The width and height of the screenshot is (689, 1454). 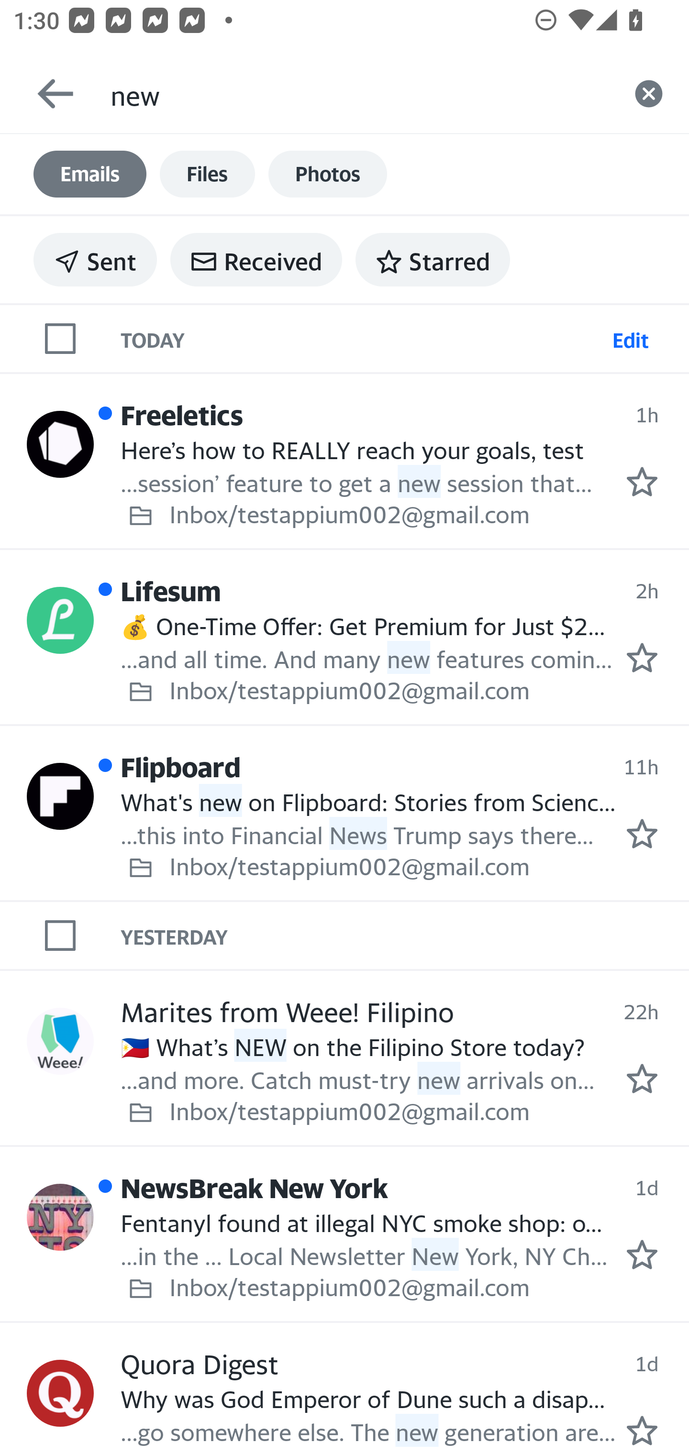 What do you see at coordinates (47, 94) in the screenshot?
I see `Back` at bounding box center [47, 94].